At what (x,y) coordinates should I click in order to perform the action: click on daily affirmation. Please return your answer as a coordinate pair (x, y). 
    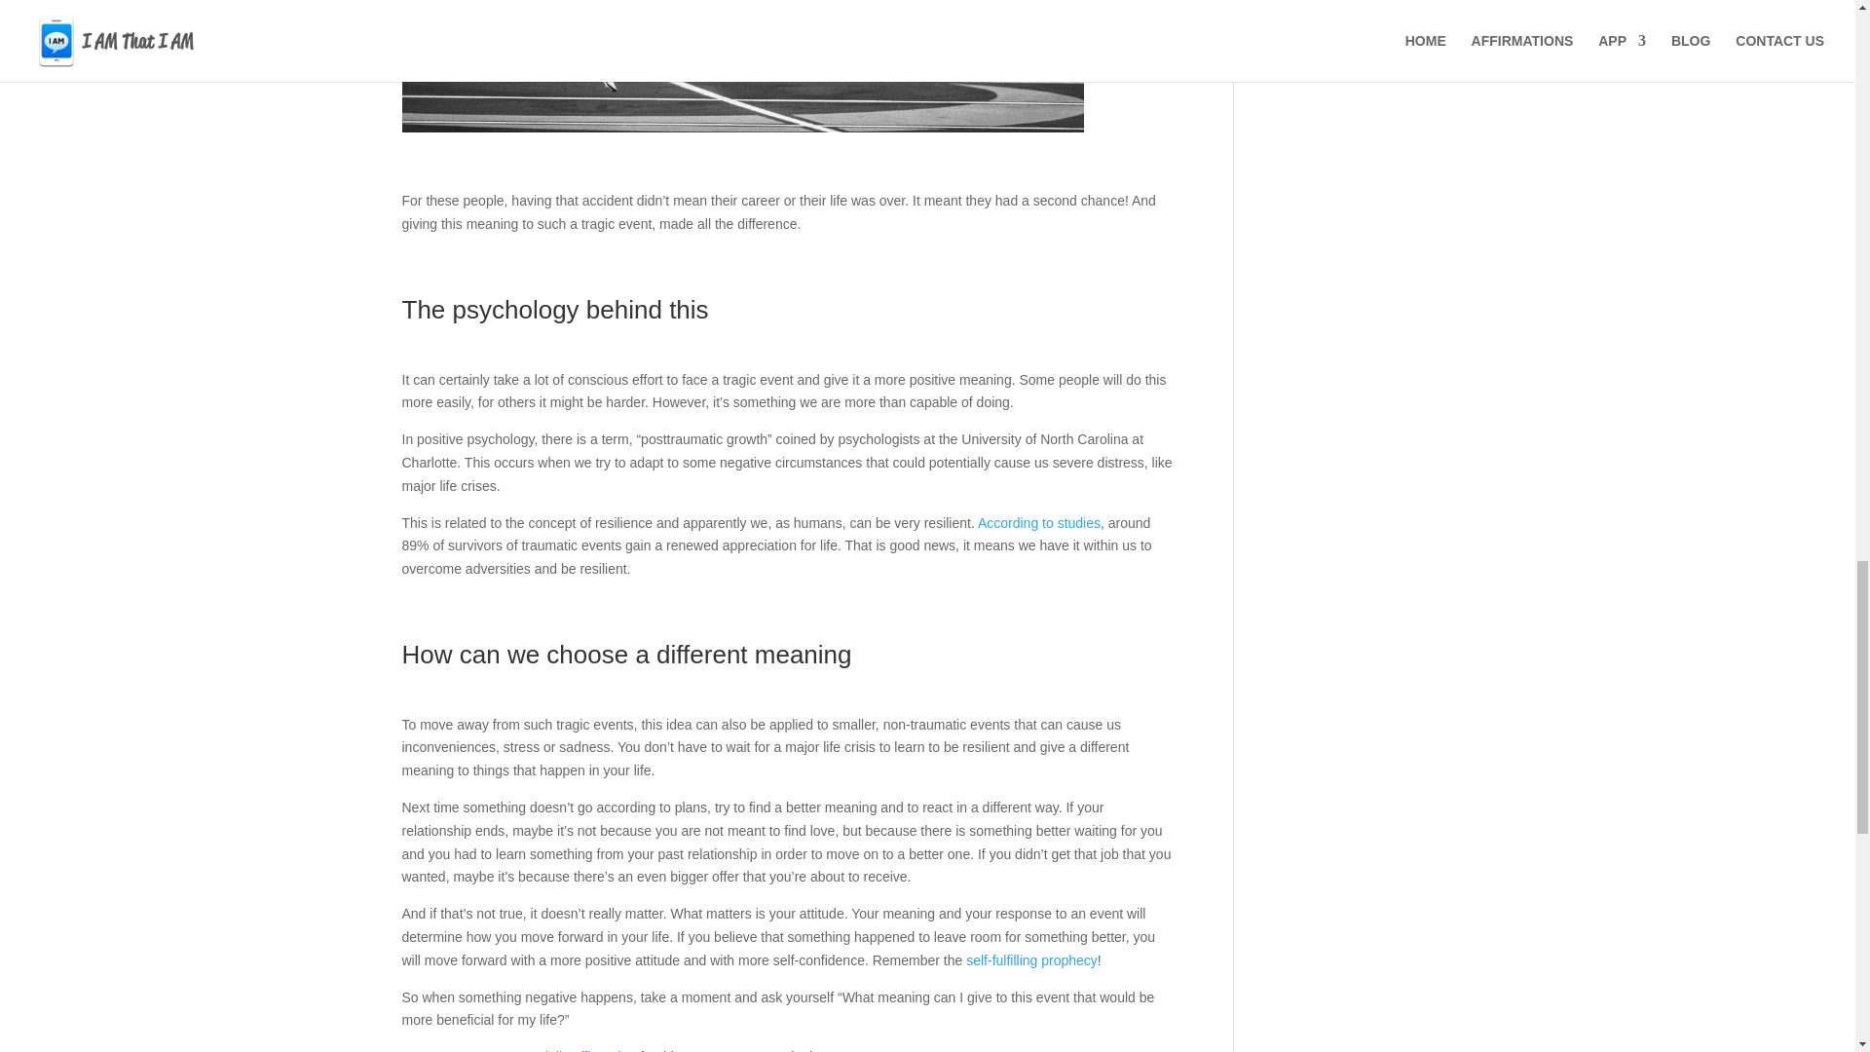
    Looking at the image, I should click on (587, 1050).